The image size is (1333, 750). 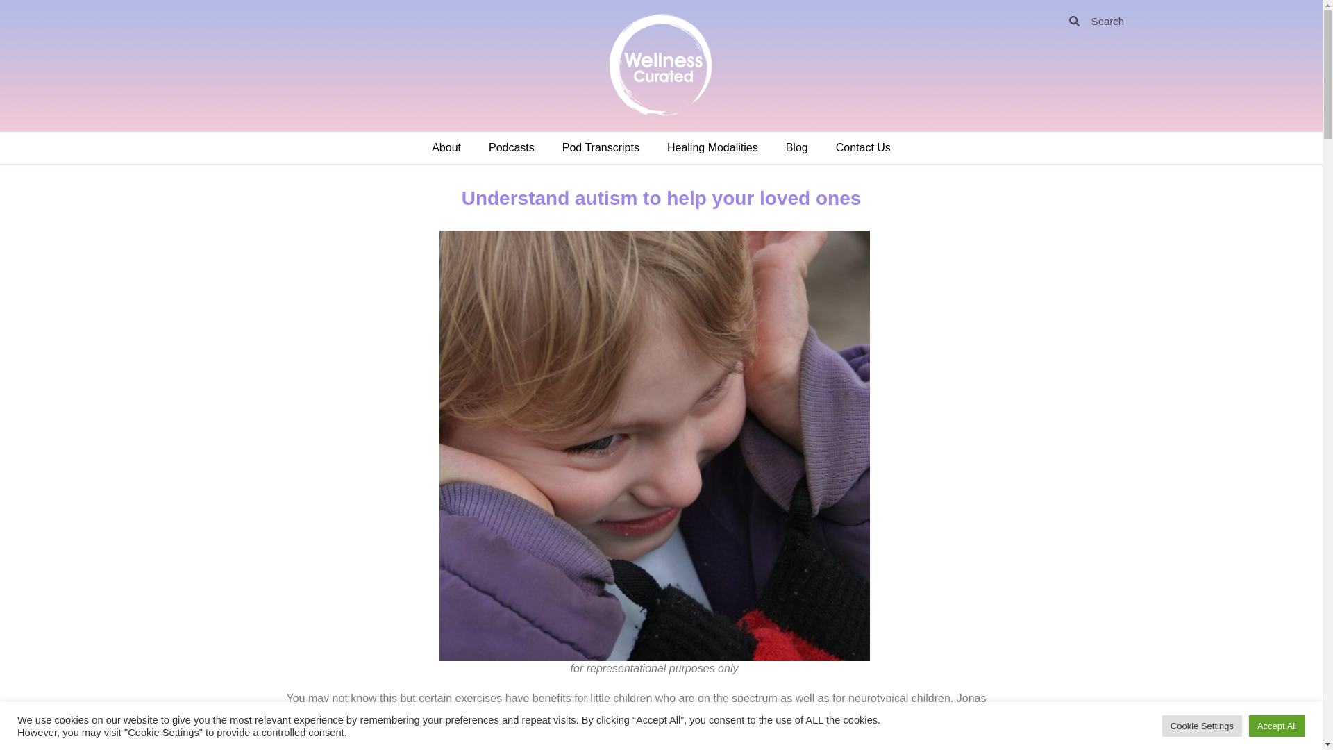 What do you see at coordinates (446, 148) in the screenshot?
I see `About` at bounding box center [446, 148].